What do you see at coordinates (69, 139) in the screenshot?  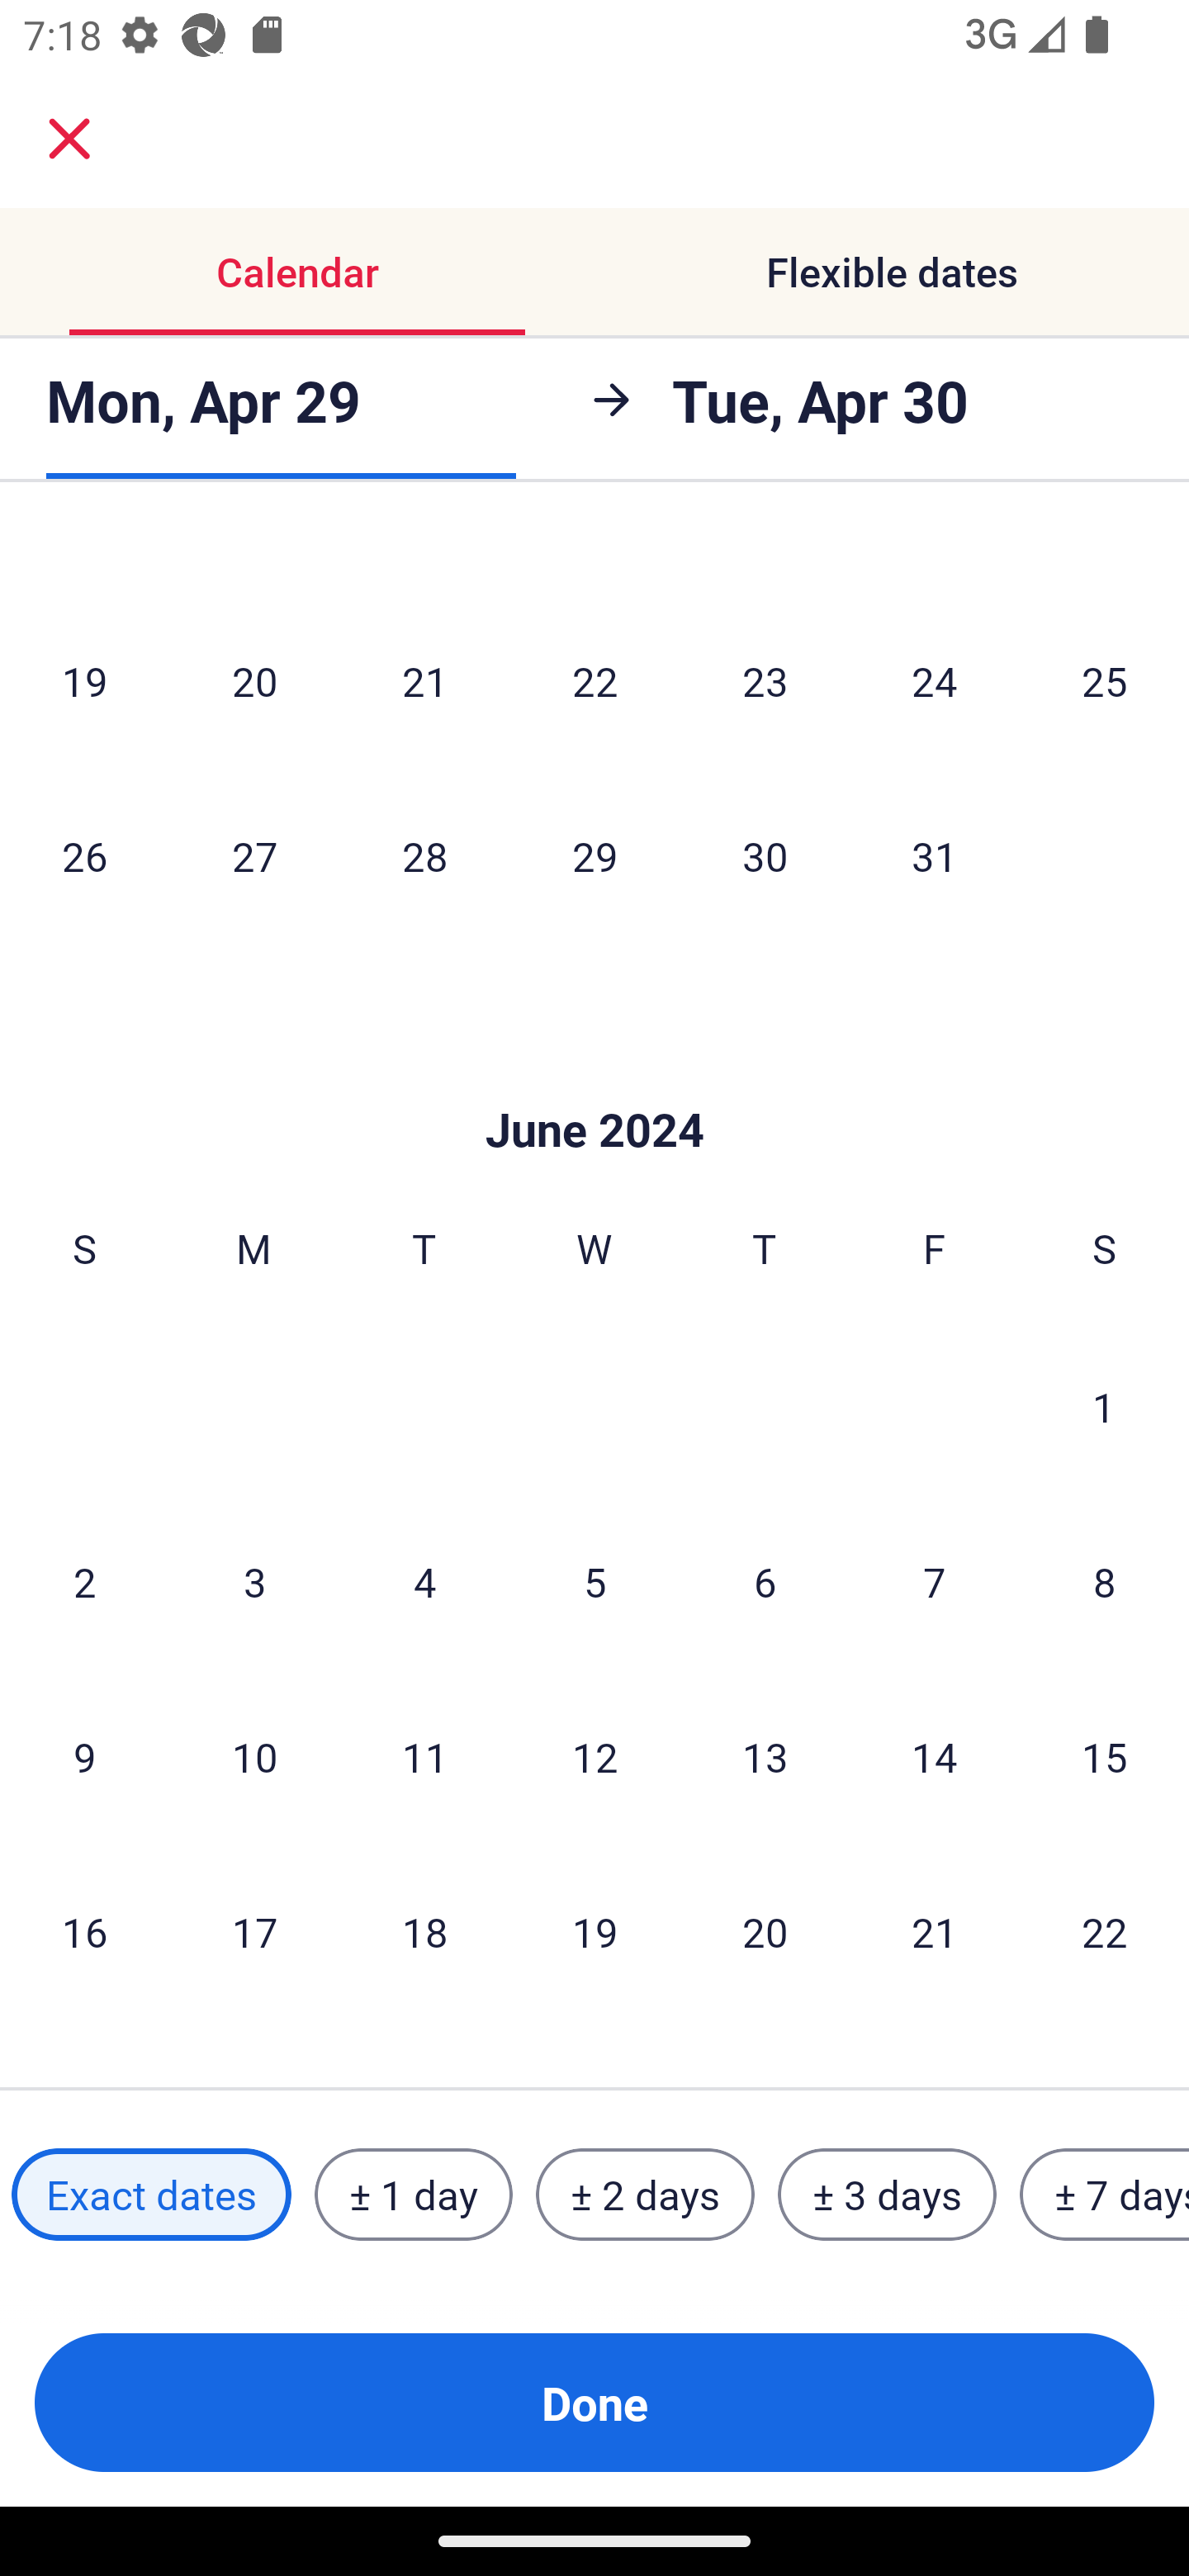 I see `close.` at bounding box center [69, 139].